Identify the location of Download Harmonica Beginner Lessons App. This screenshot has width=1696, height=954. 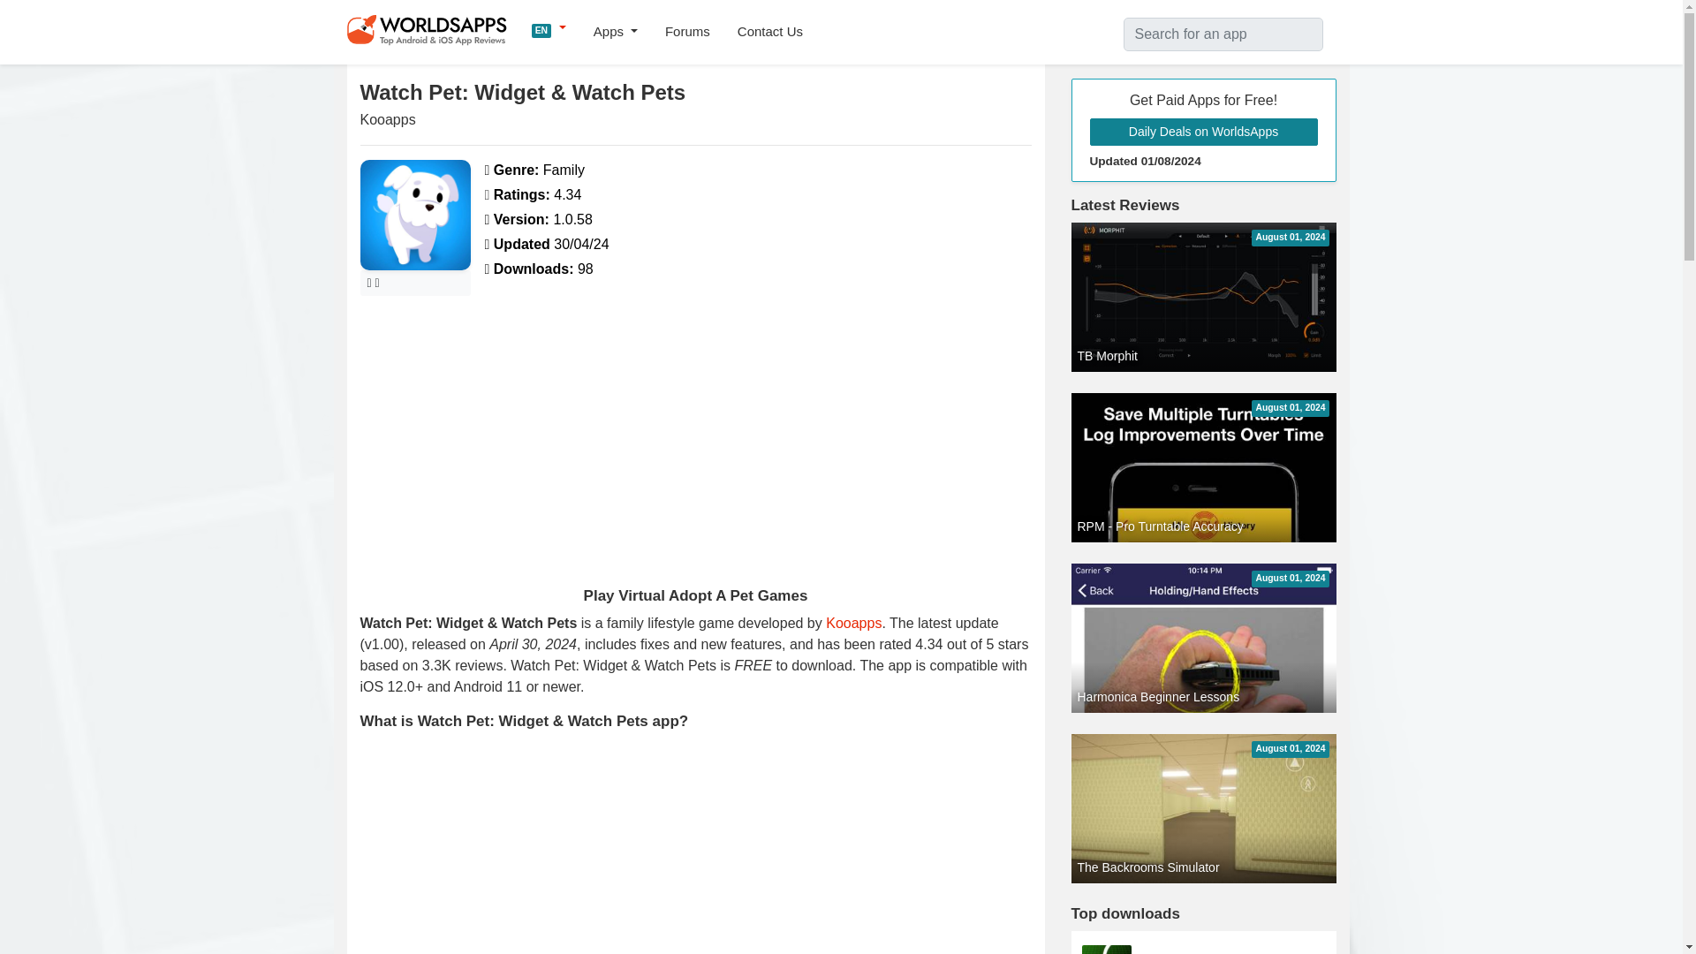
(1203, 798).